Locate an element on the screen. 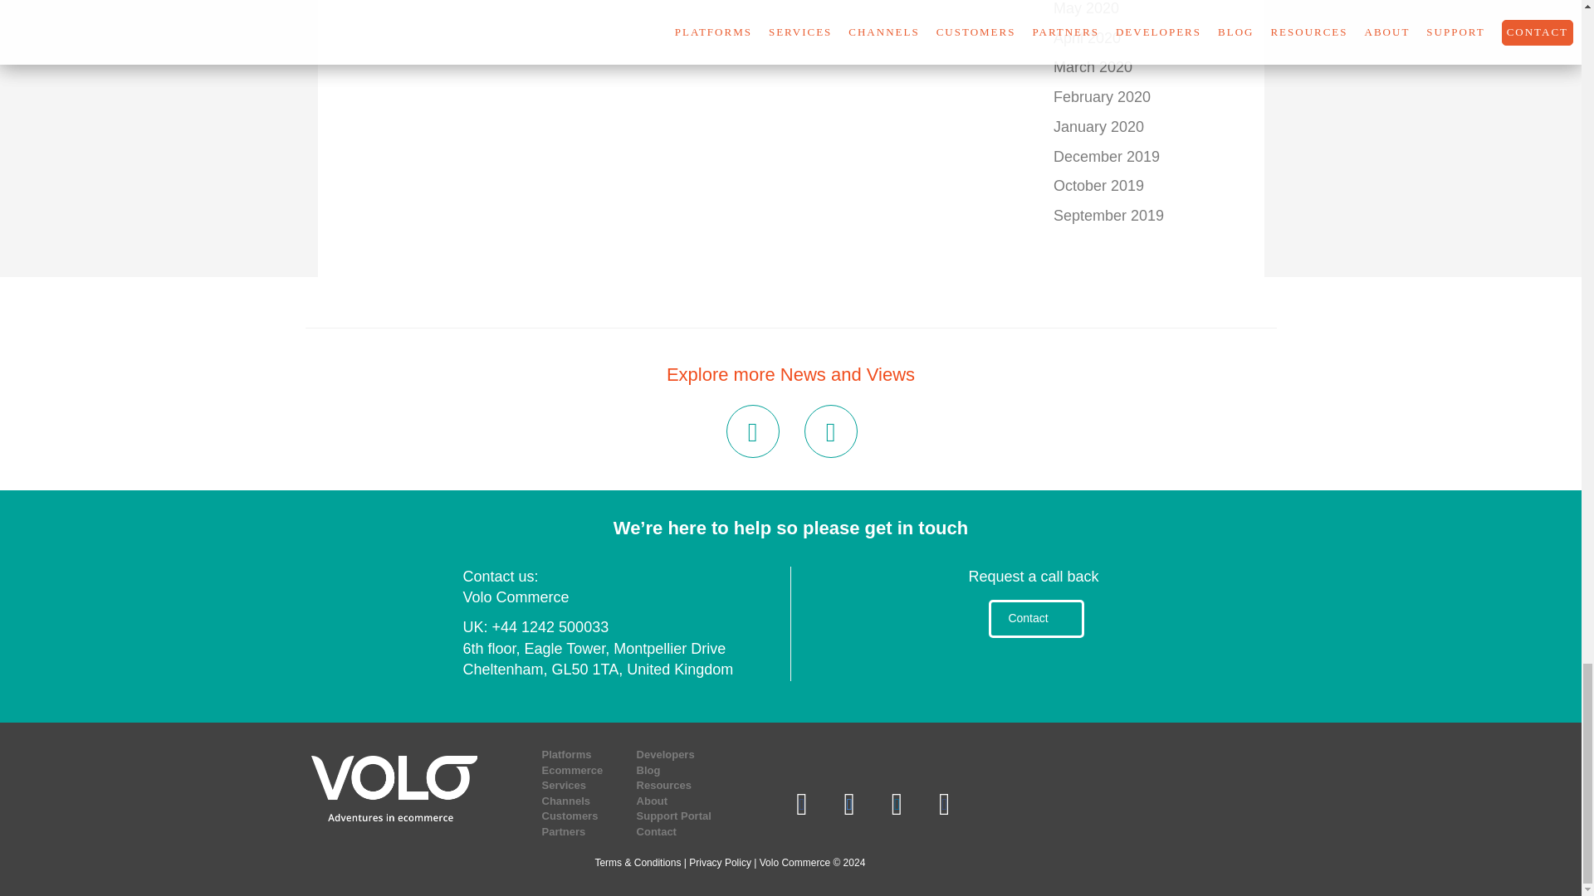 The height and width of the screenshot is (896, 1594). Volo Commerce Customer Hub is located at coordinates (944, 803).